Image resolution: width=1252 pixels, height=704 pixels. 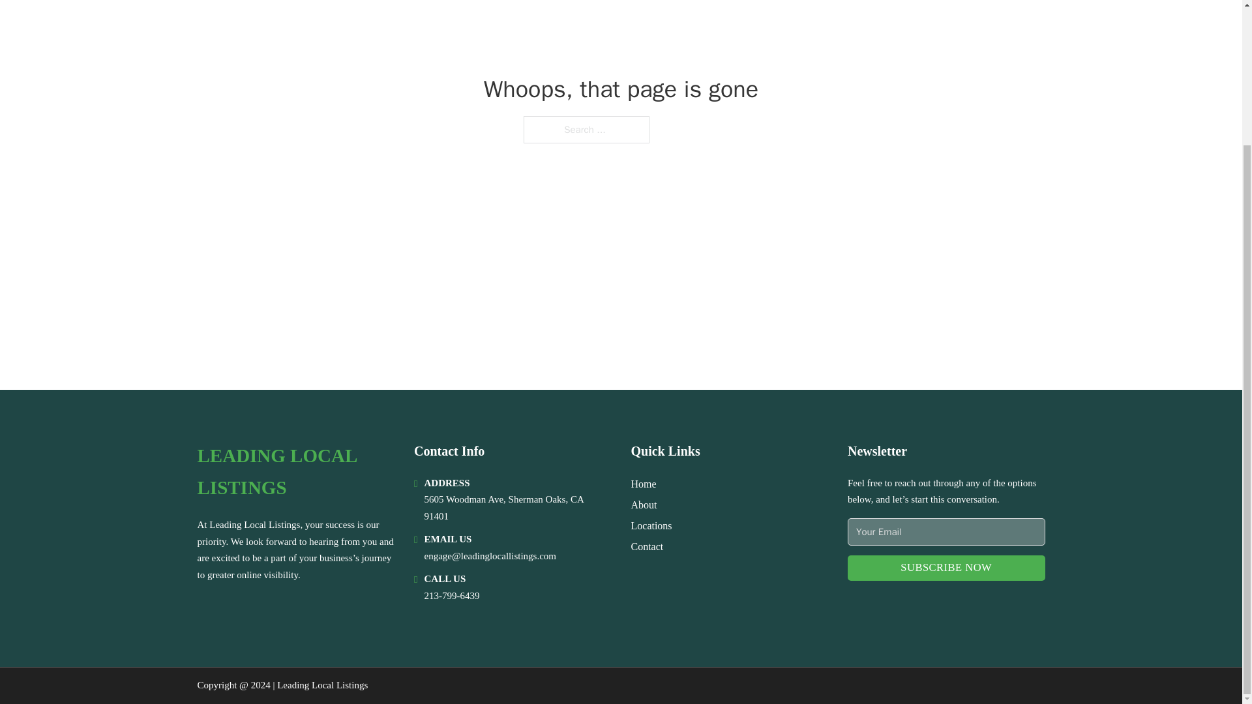 What do you see at coordinates (946, 568) in the screenshot?
I see `SUBSCRIBE NOW` at bounding box center [946, 568].